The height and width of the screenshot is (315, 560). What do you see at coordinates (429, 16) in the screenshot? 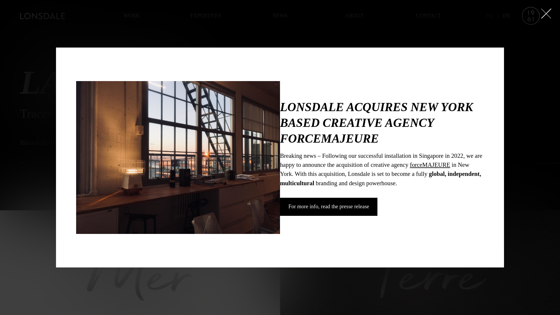
I see `CONTACT` at bounding box center [429, 16].